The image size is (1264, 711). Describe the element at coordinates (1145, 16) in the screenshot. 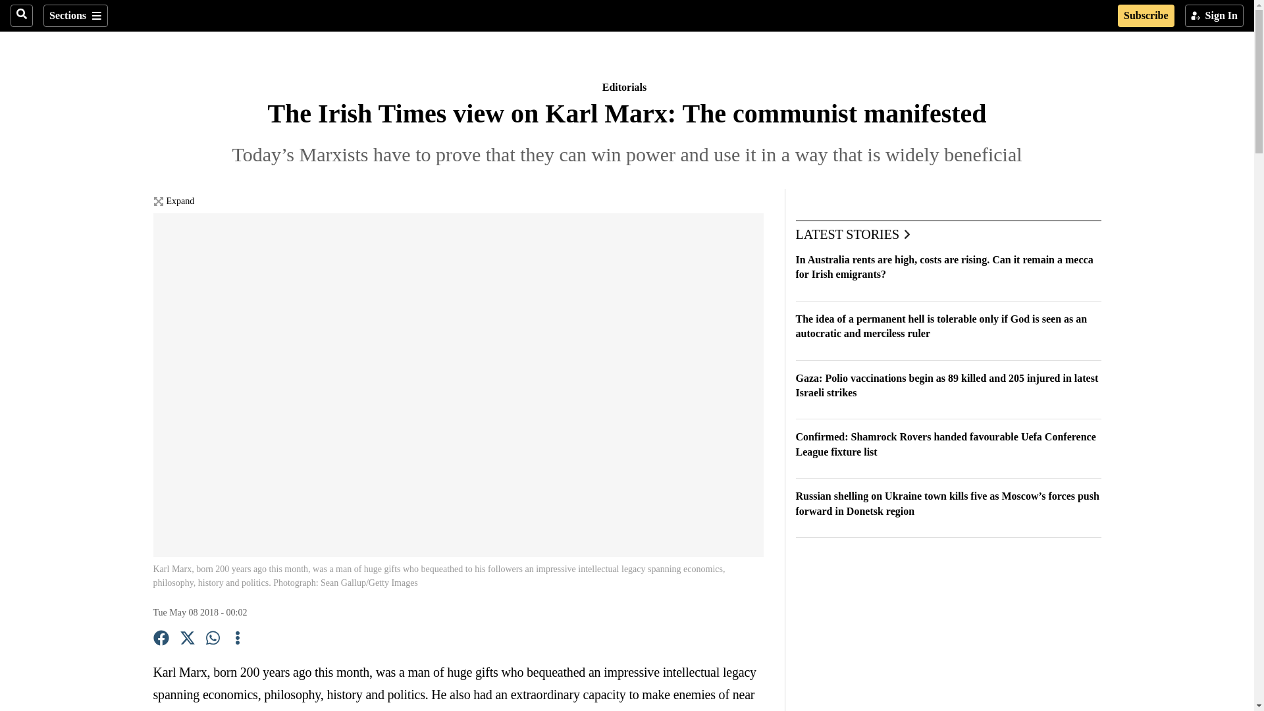

I see `Subscribe` at that location.